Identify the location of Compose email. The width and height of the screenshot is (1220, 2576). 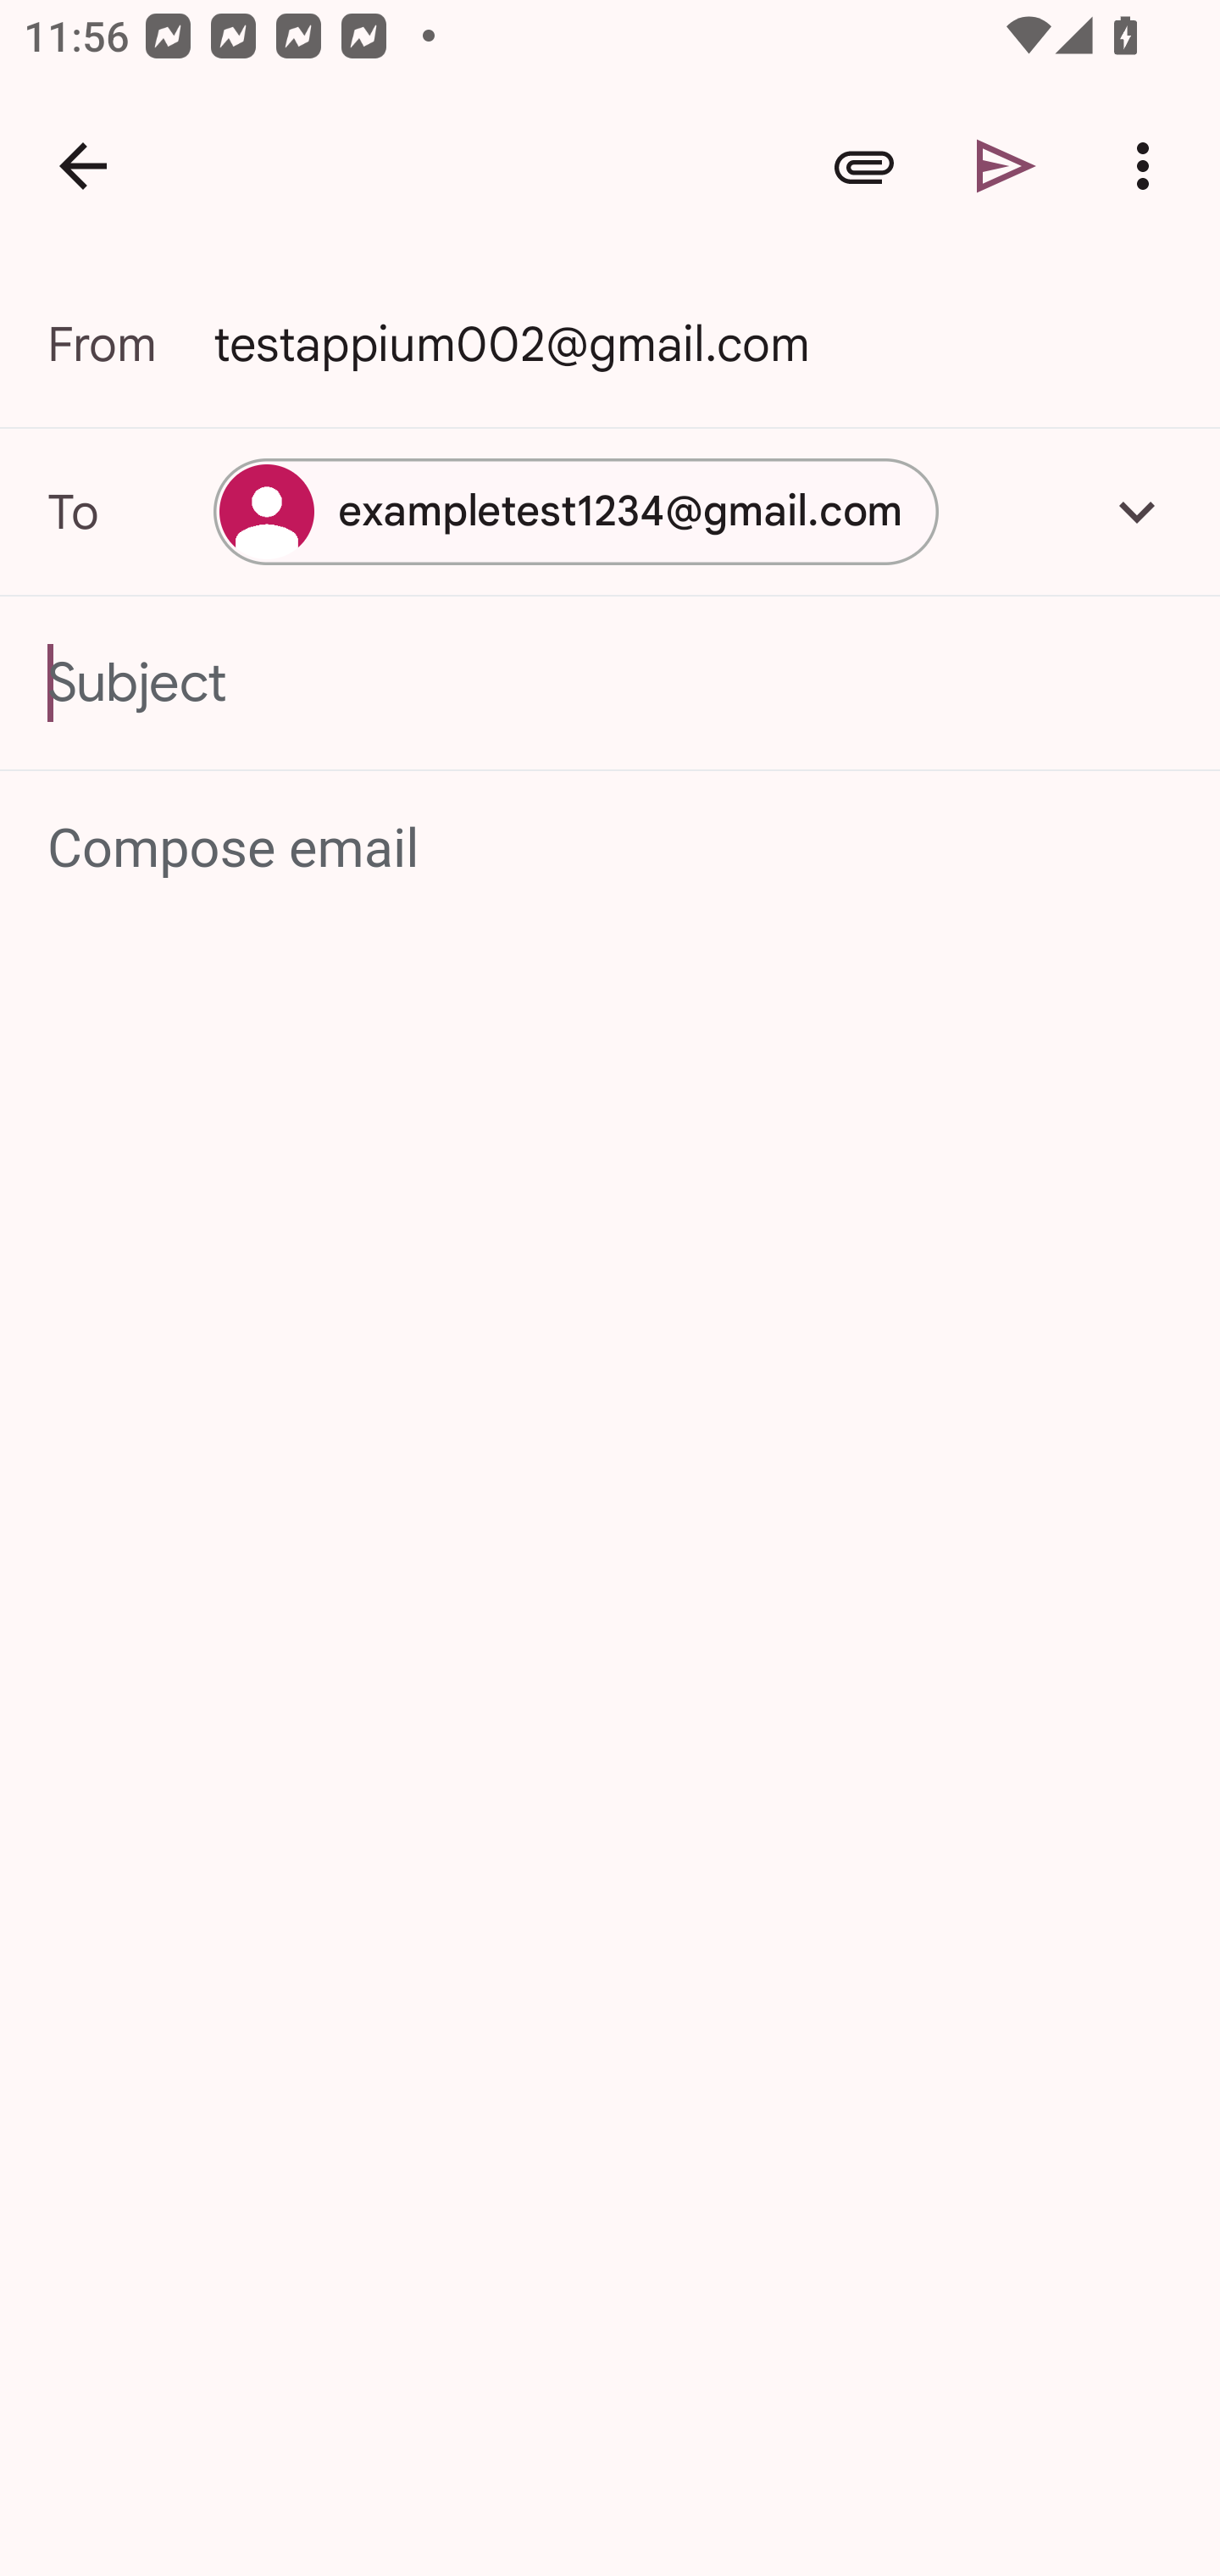
(612, 849).